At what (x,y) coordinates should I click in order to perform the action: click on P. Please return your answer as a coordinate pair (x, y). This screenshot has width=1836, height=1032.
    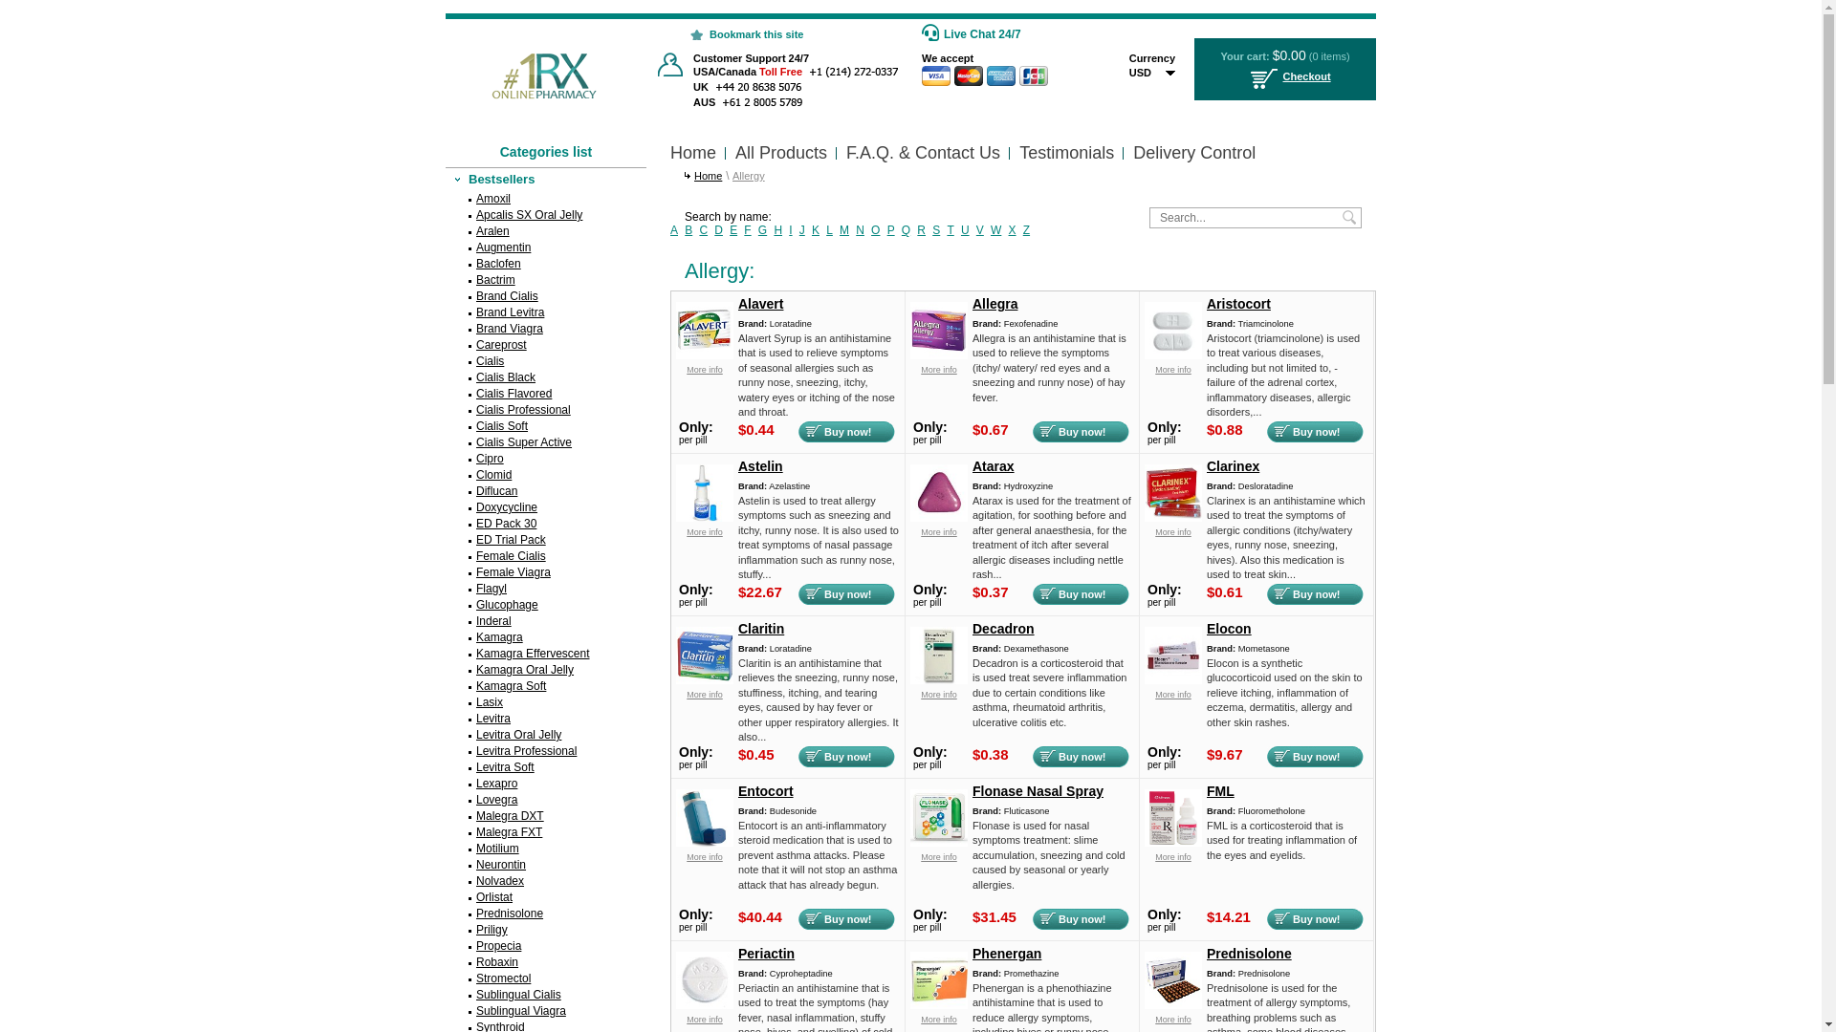
    Looking at the image, I should click on (891, 230).